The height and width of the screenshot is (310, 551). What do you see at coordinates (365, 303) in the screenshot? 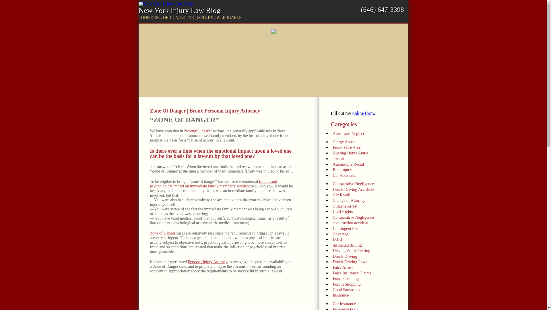
I see `Car Insurance` at bounding box center [365, 303].